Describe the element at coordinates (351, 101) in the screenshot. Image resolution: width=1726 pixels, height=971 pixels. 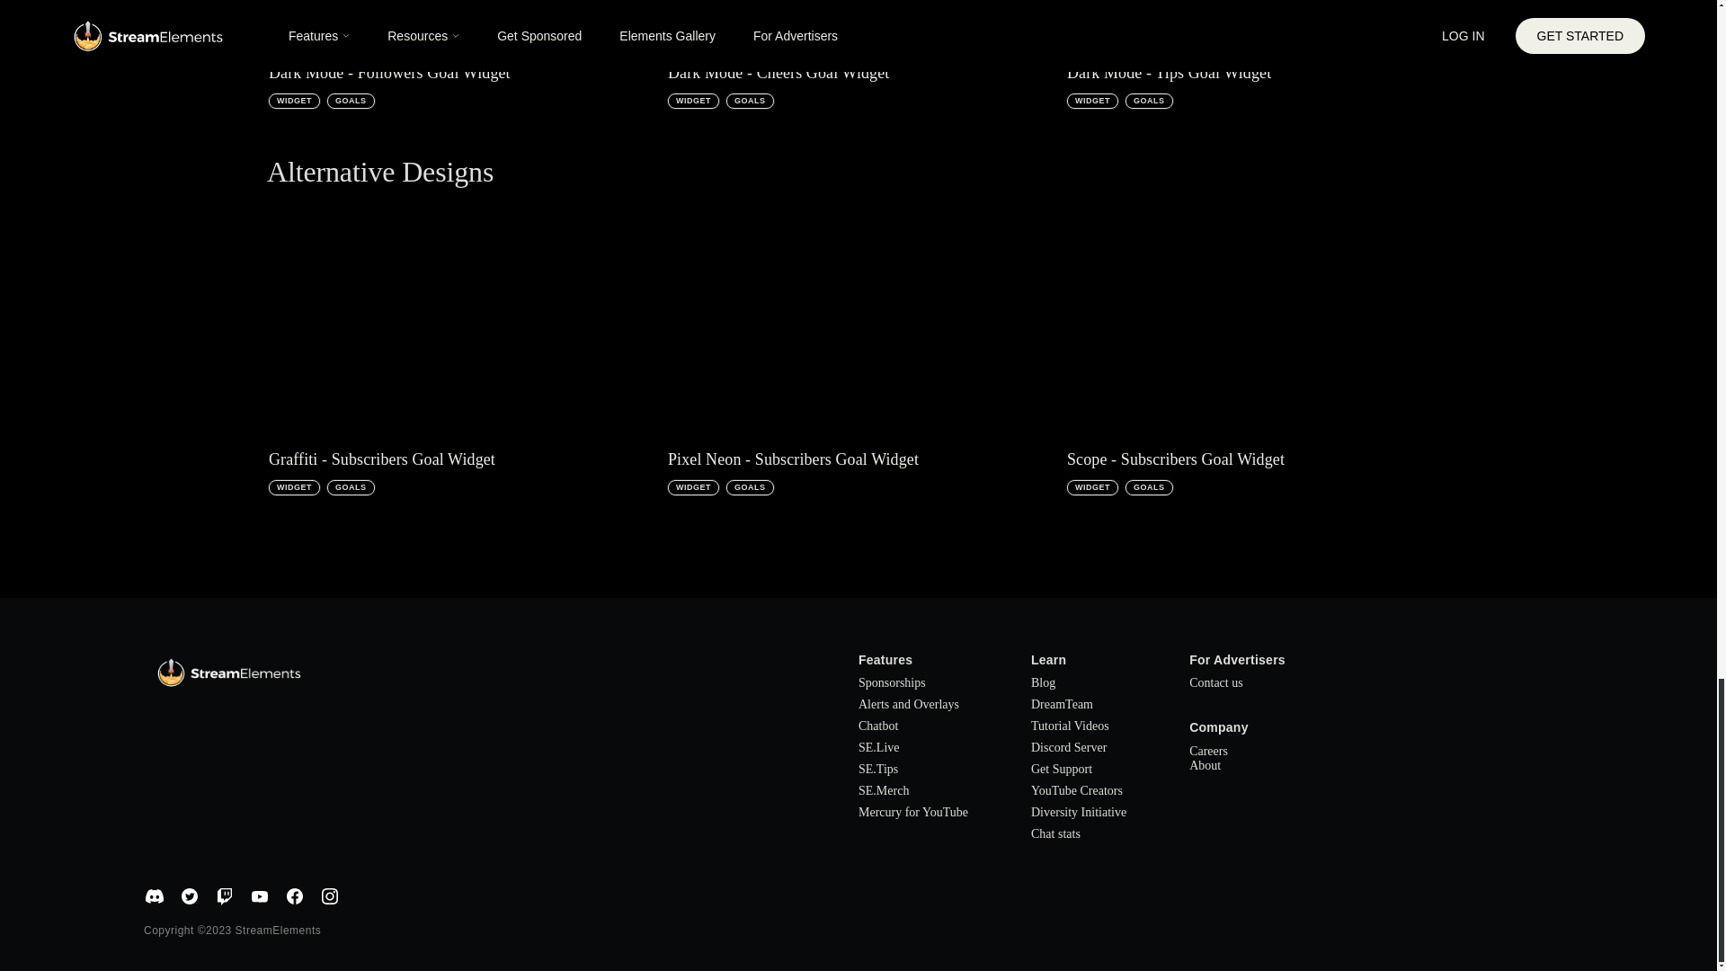
I see `GOALS` at that location.